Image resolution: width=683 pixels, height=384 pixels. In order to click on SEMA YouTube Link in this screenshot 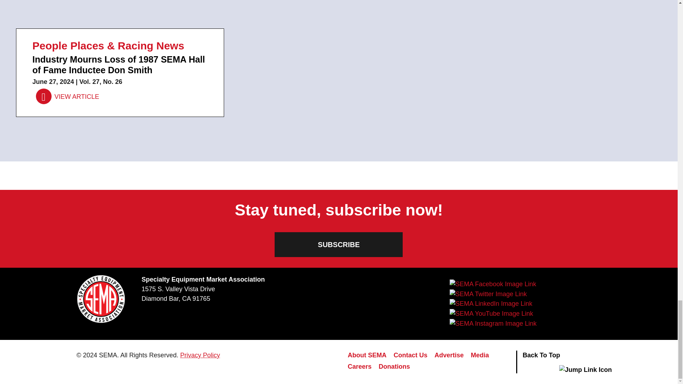, I will do `click(491, 314)`.